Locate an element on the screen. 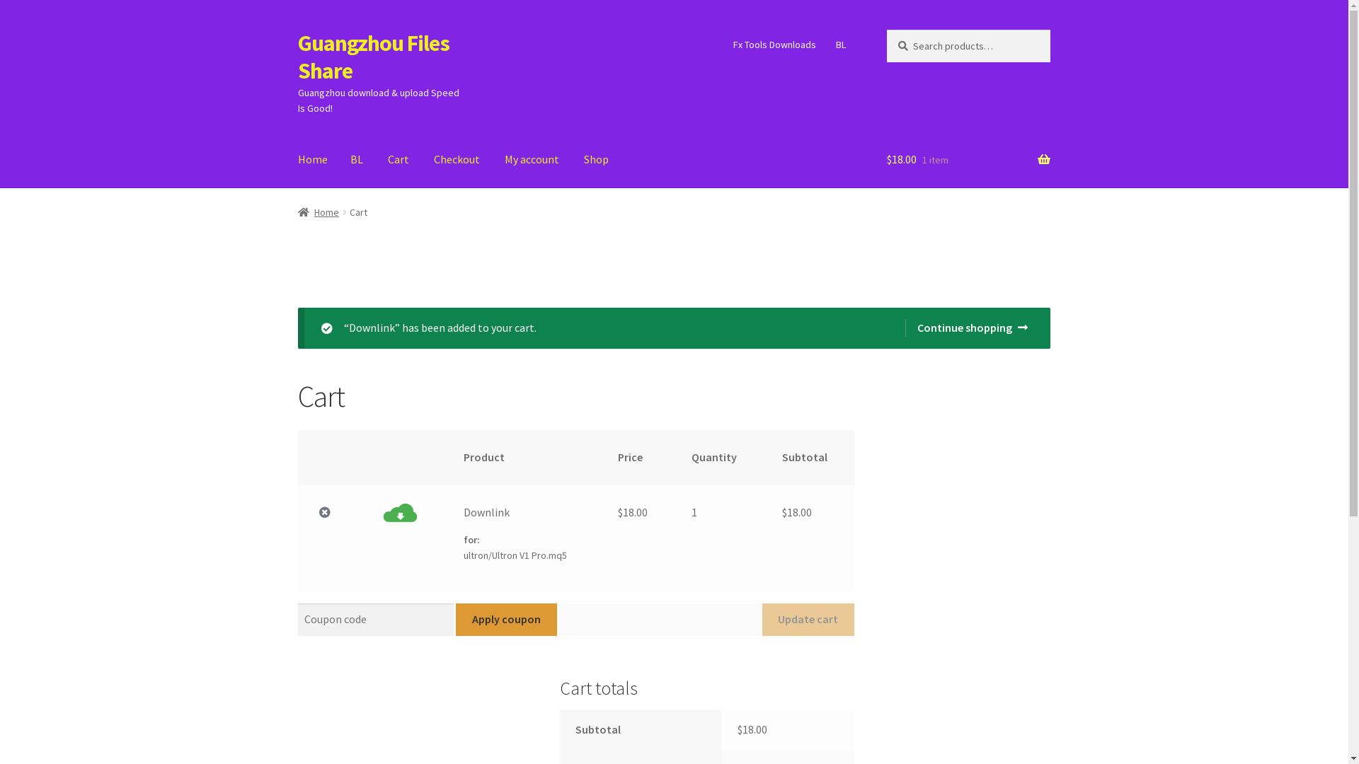 Image resolution: width=1359 pixels, height=764 pixels. Checkout is located at coordinates (457, 160).